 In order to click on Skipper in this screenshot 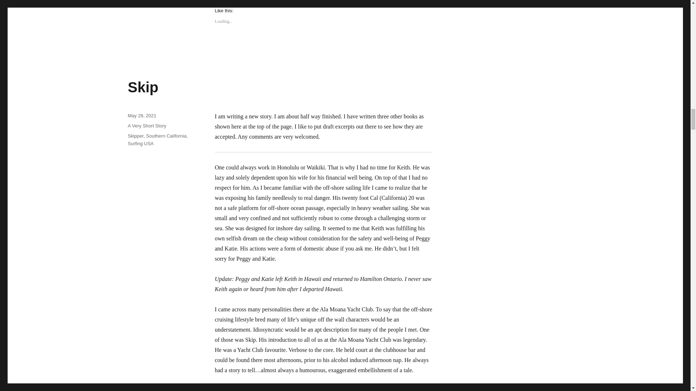, I will do `click(135, 136)`.